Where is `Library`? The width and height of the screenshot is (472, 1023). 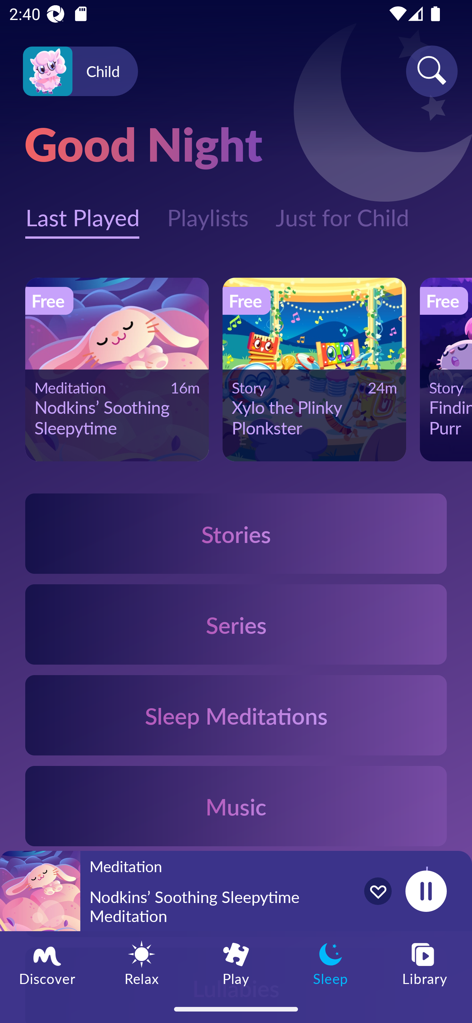
Library is located at coordinates (425, 963).